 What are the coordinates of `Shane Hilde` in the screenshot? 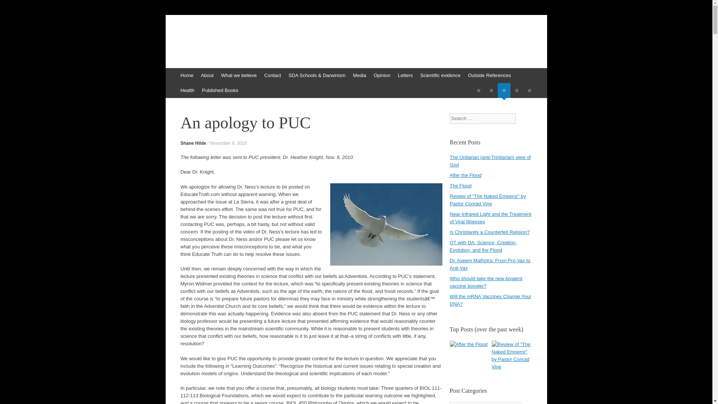 It's located at (193, 143).